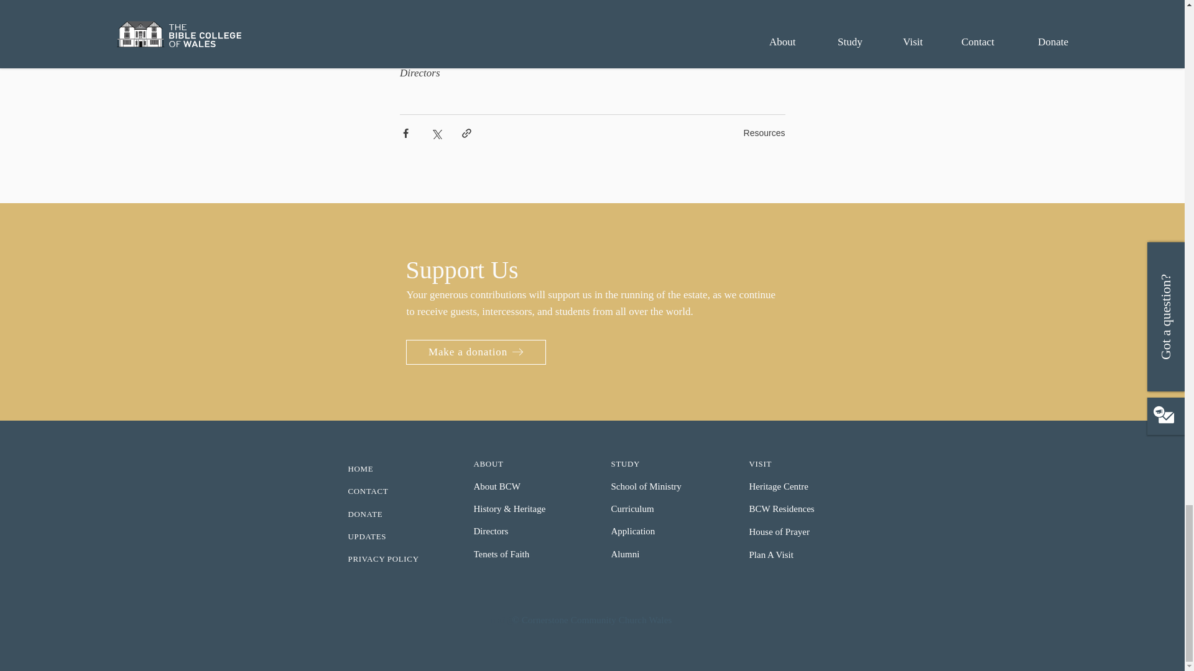  What do you see at coordinates (475, 352) in the screenshot?
I see `Make a donation` at bounding box center [475, 352].